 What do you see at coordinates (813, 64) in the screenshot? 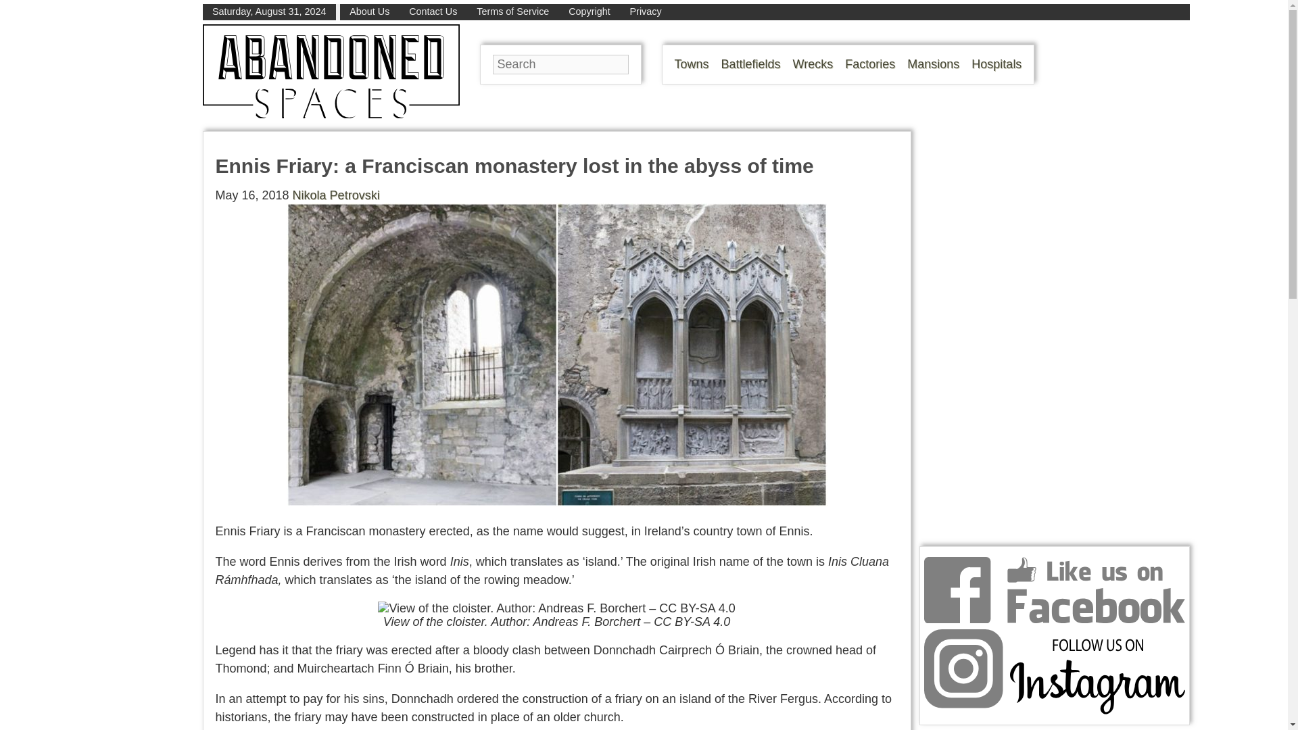
I see `Wrecks` at bounding box center [813, 64].